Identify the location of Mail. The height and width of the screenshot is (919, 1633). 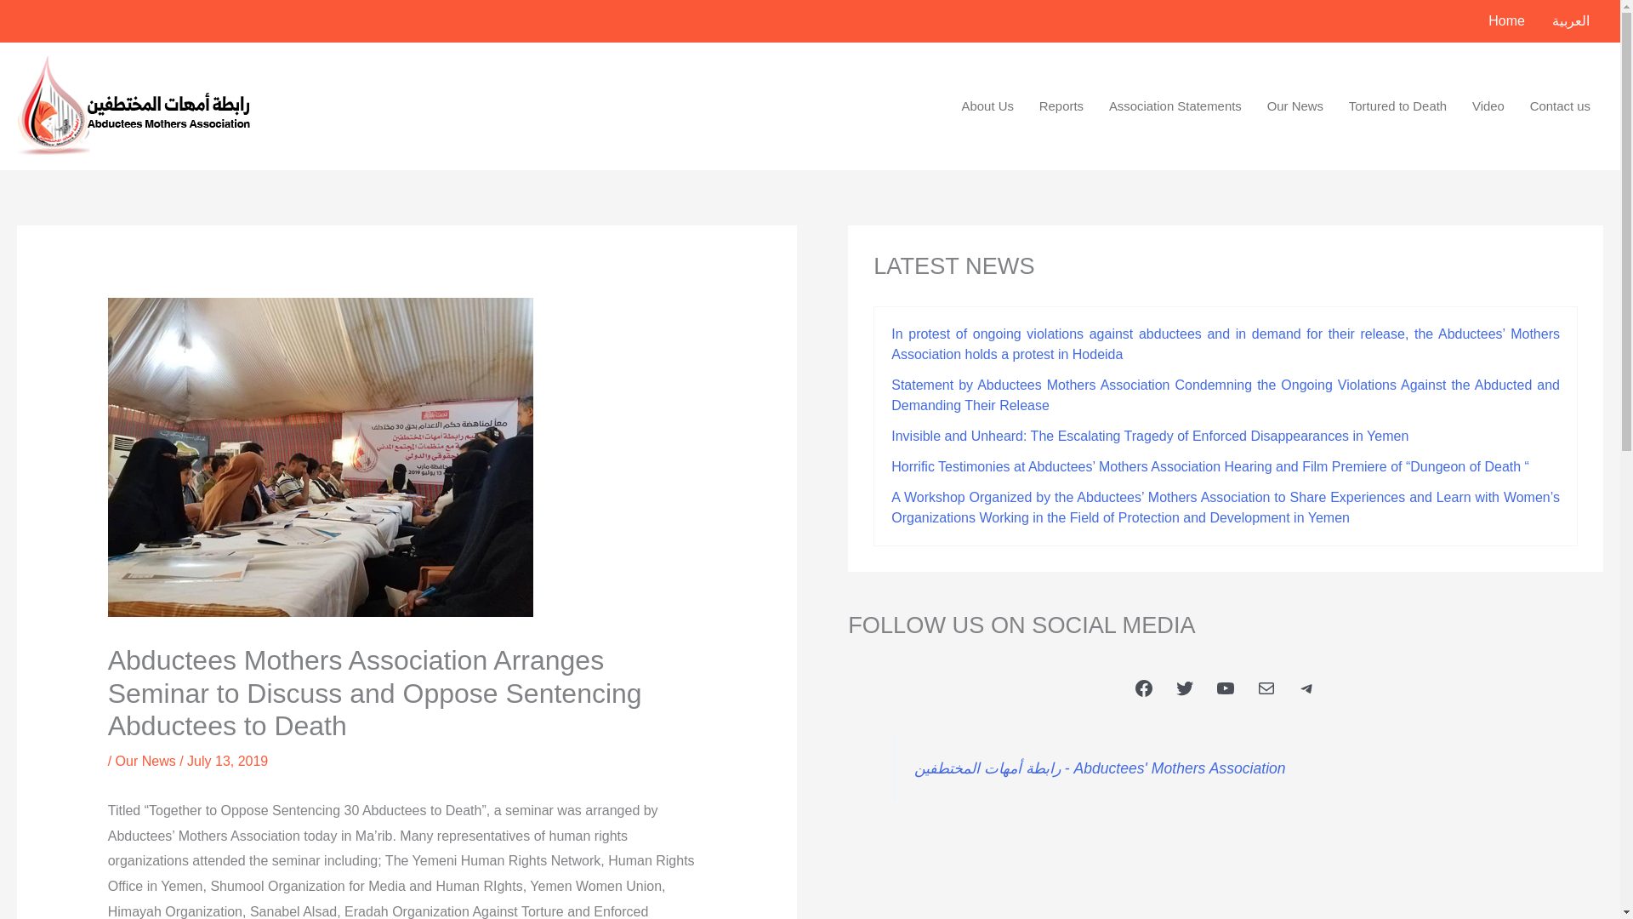
(1266, 688).